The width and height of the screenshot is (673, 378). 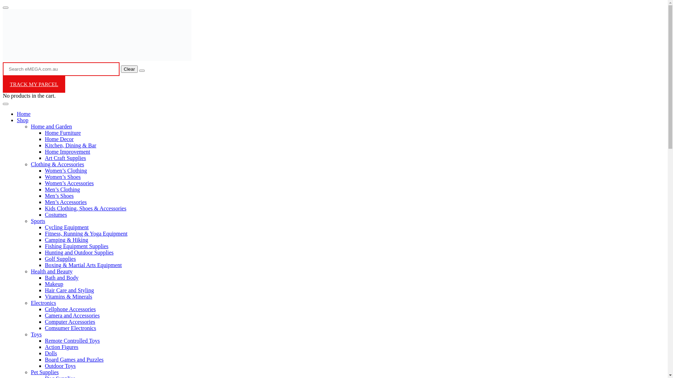 I want to click on Board Games and Puzzles, so click(x=74, y=360).